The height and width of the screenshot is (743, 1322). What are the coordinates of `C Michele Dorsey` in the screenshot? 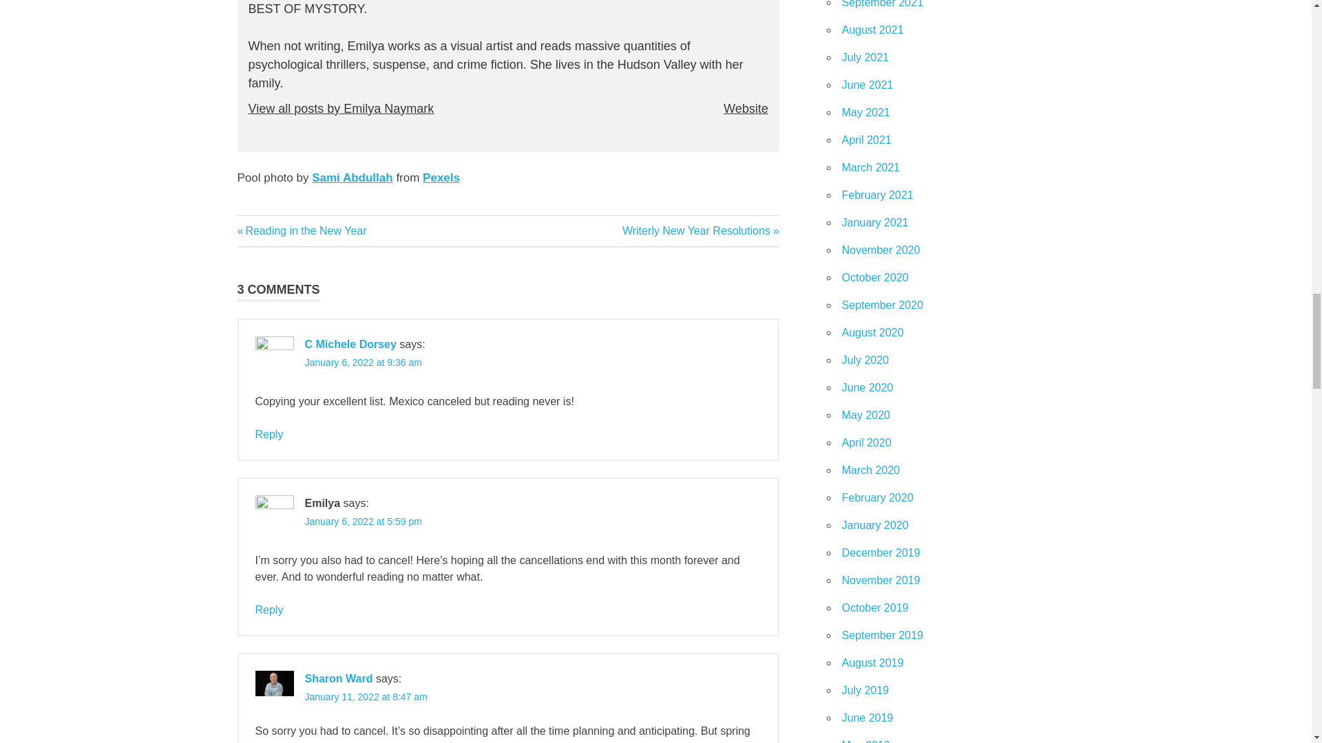 It's located at (350, 344).